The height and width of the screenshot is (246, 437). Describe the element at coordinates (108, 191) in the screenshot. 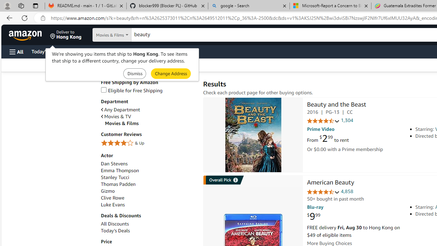

I see `Gizmo` at that location.